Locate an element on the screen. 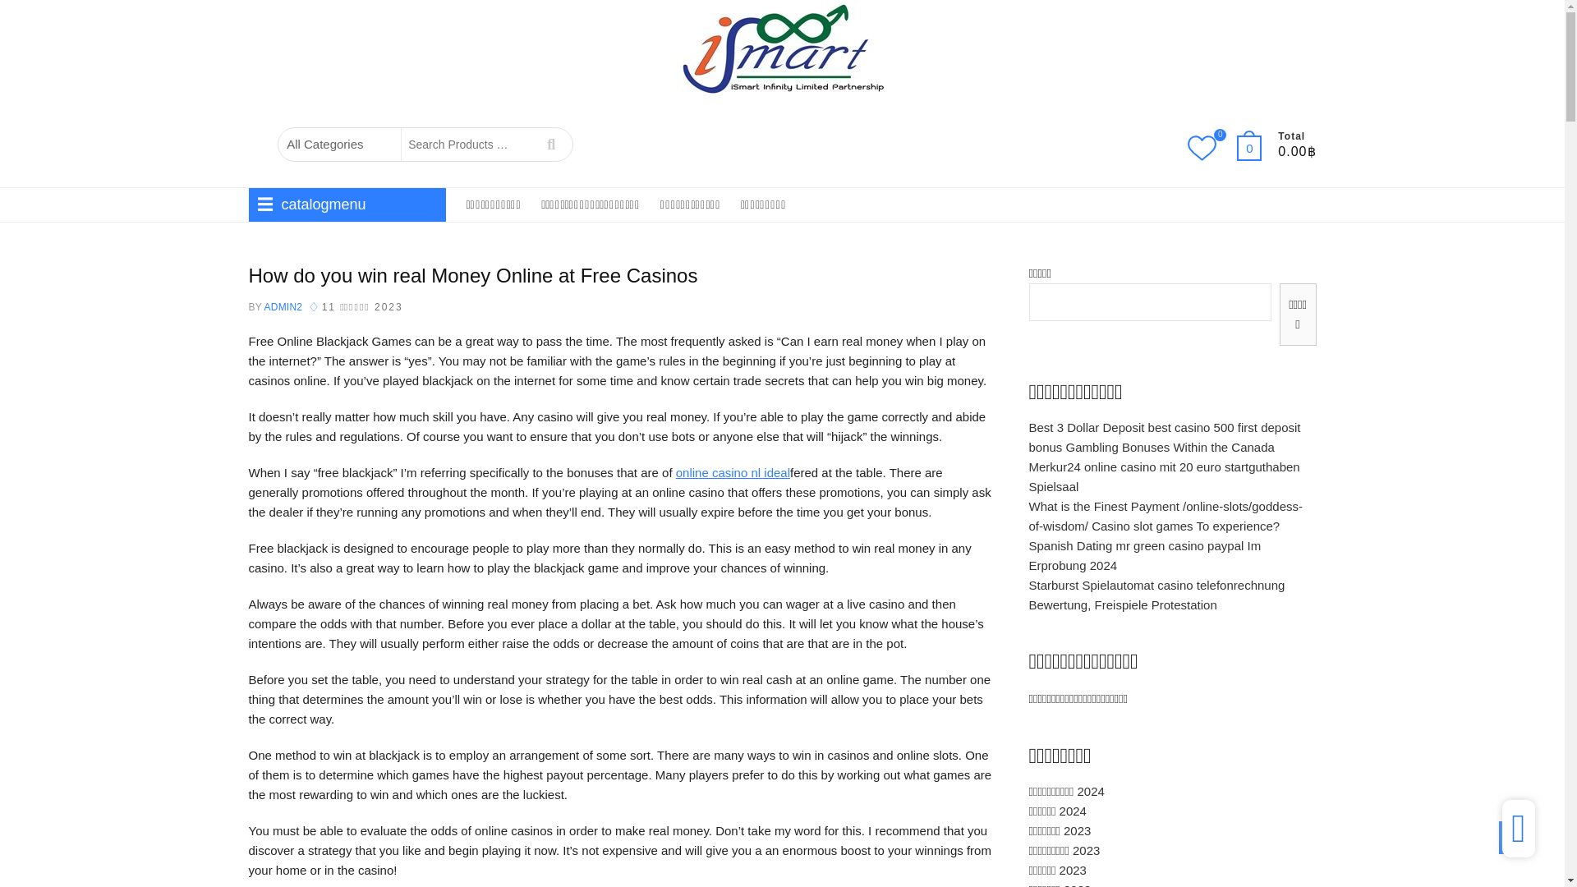 This screenshot has width=1577, height=887. Merkur24 online casino mit 20 euro startguthaben Spielsaal is located at coordinates (1163, 476).